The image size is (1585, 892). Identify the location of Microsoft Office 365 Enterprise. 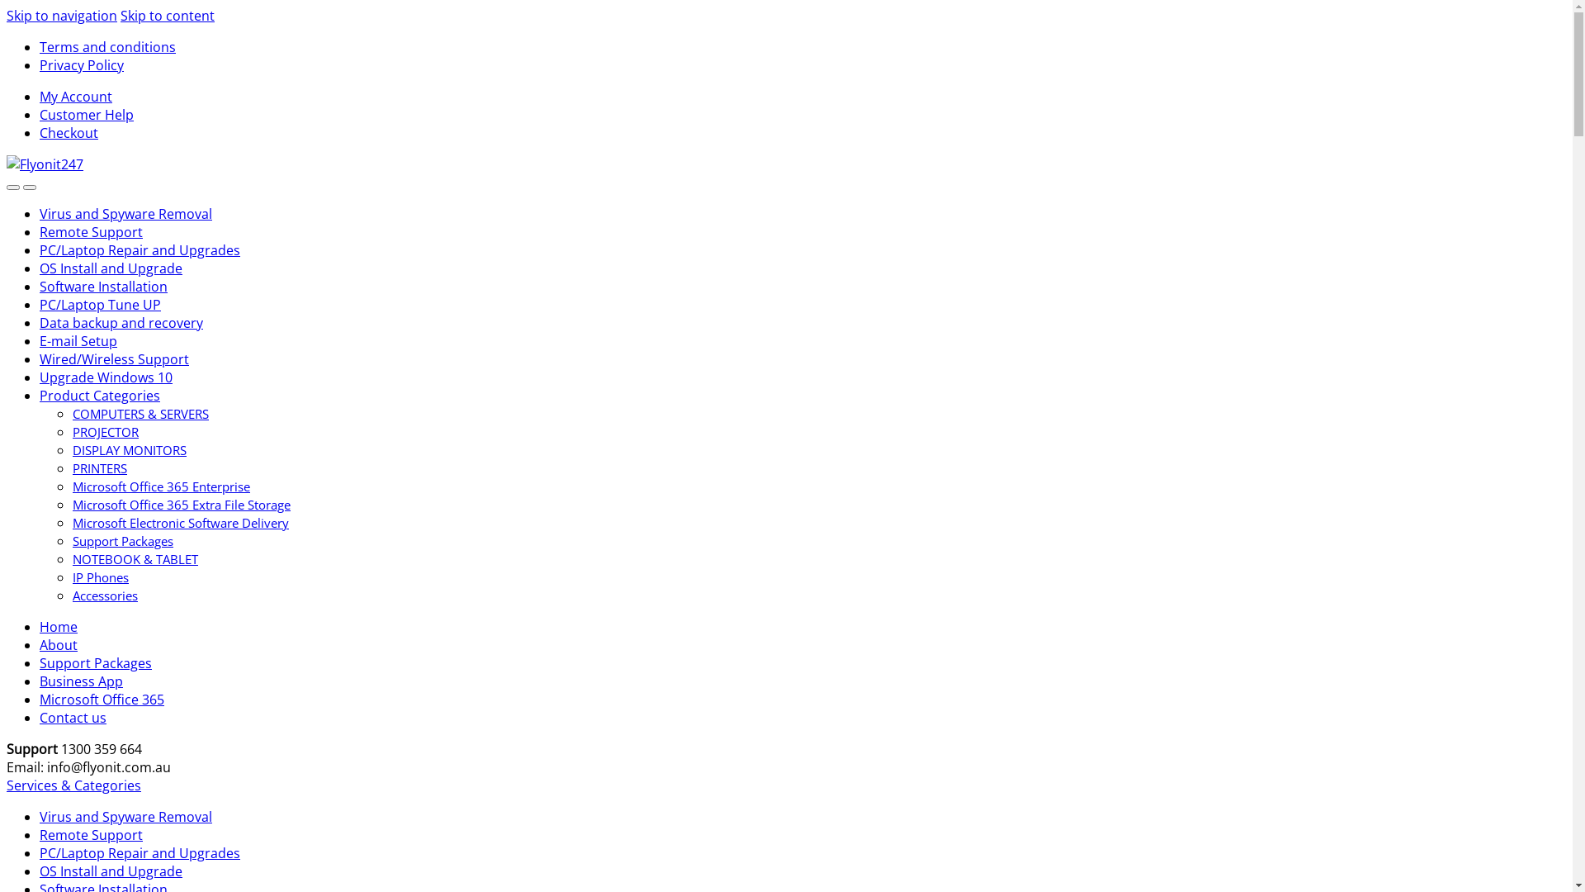
(162, 486).